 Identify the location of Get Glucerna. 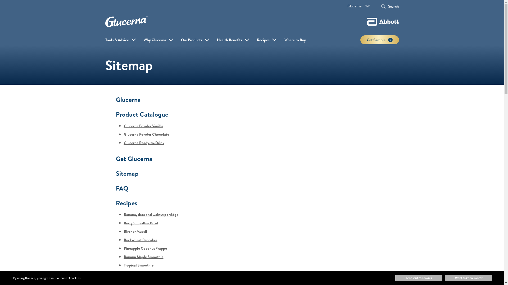
(134, 159).